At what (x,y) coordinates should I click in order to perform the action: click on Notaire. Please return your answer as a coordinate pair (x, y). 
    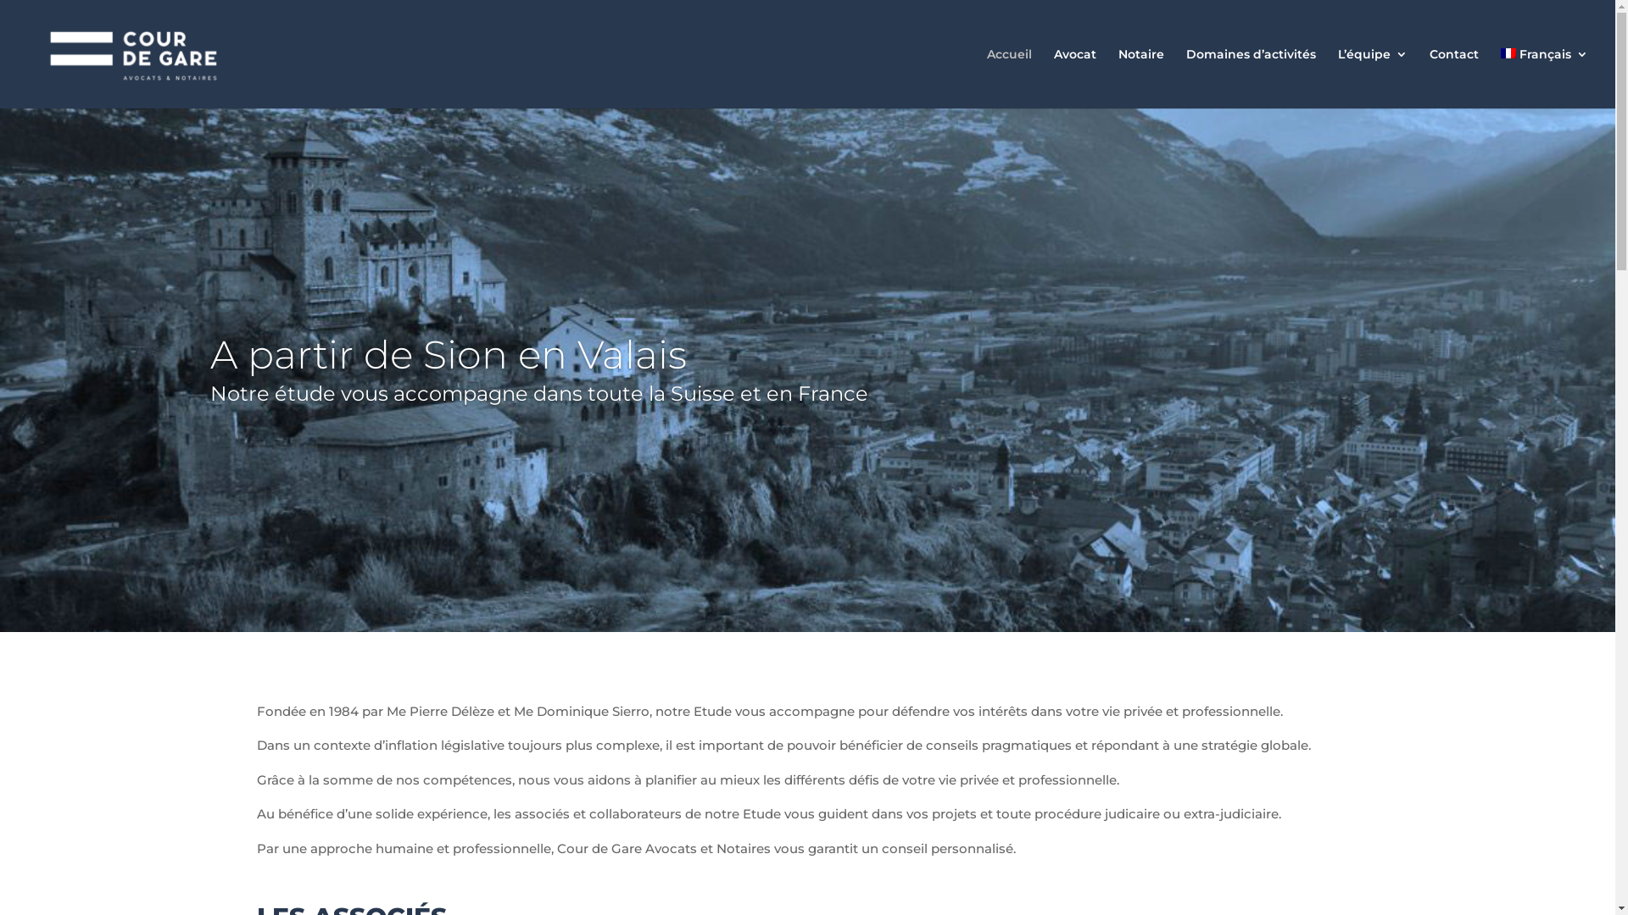
    Looking at the image, I should click on (1141, 78).